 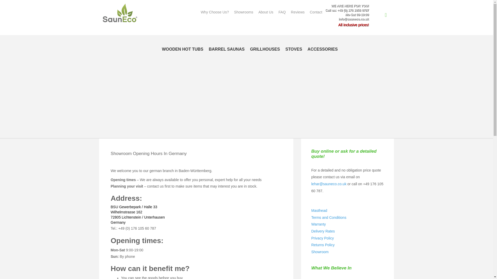 I want to click on WOODEN HOT TUBS, so click(x=183, y=49).